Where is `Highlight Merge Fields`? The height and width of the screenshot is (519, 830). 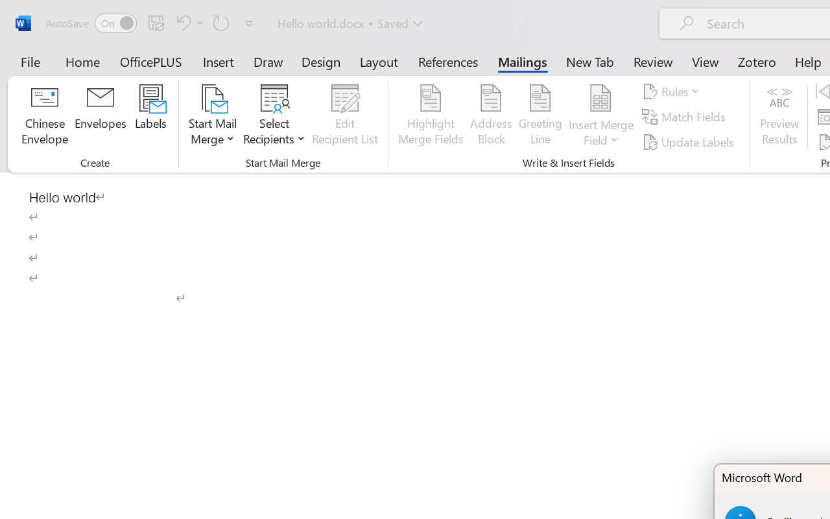
Highlight Merge Fields is located at coordinates (431, 117).